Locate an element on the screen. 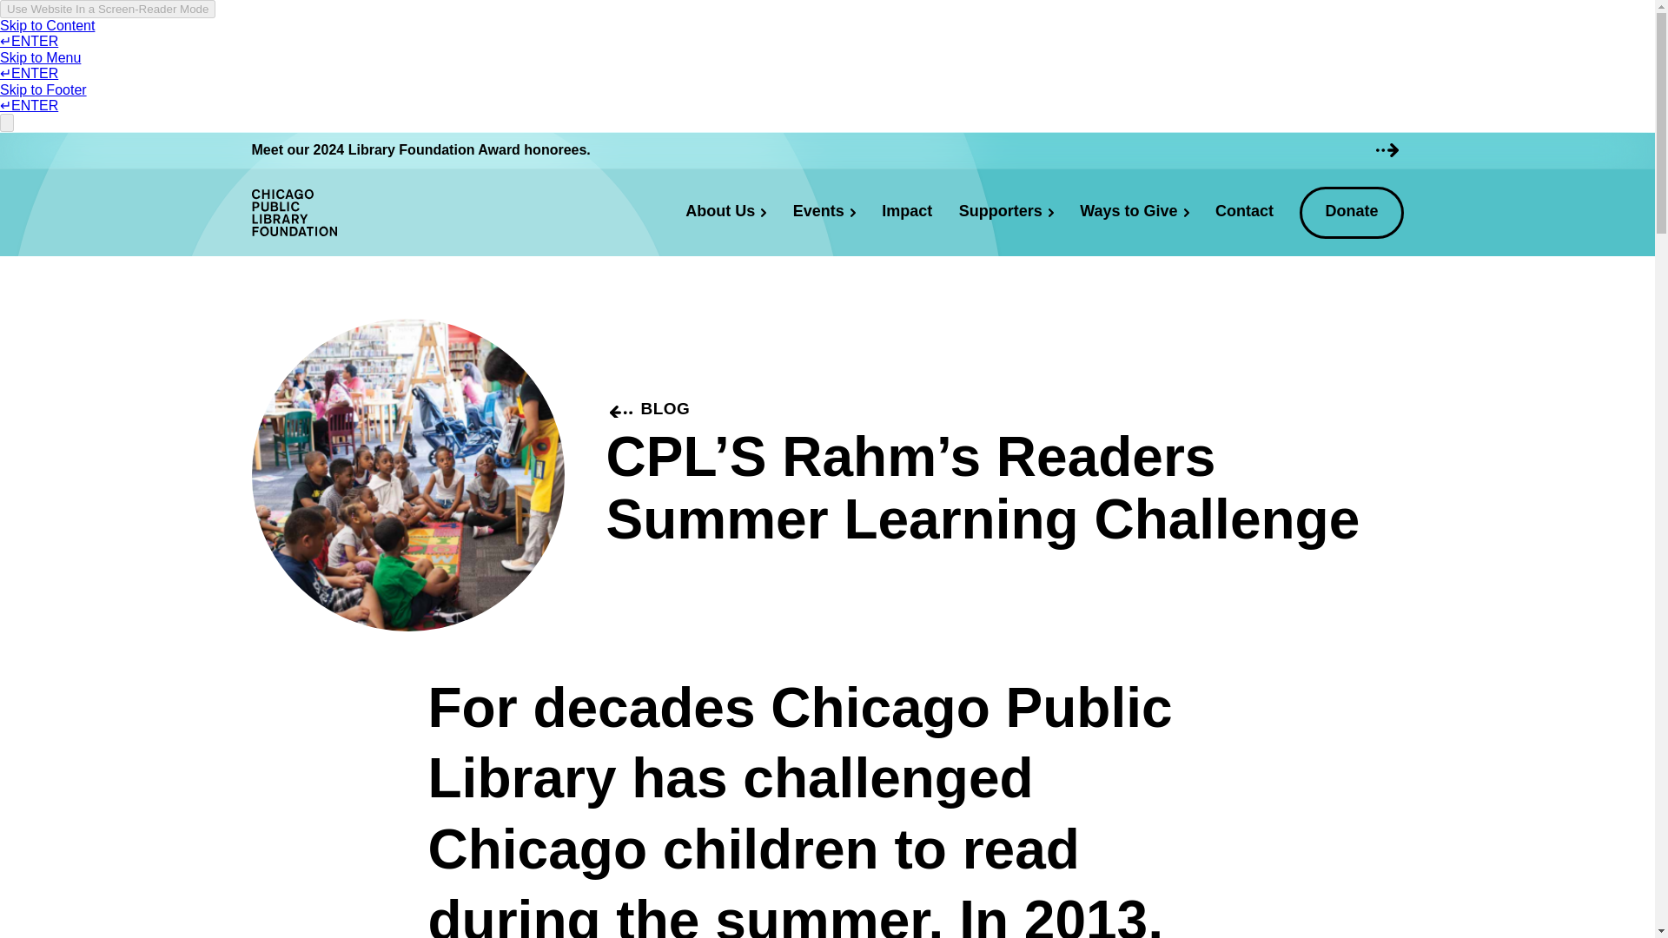  BLOG is located at coordinates (648, 408).